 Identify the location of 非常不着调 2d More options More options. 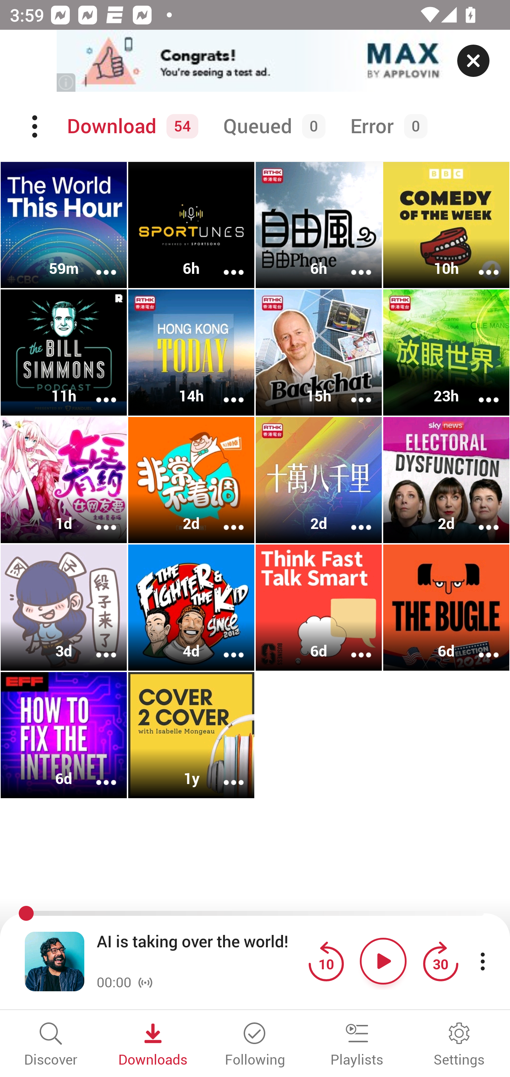
(191, 480).